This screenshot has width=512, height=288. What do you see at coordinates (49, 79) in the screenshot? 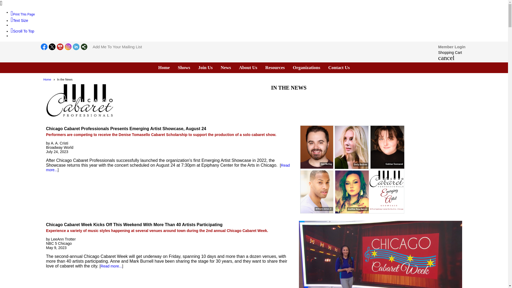
I see `Home` at bounding box center [49, 79].